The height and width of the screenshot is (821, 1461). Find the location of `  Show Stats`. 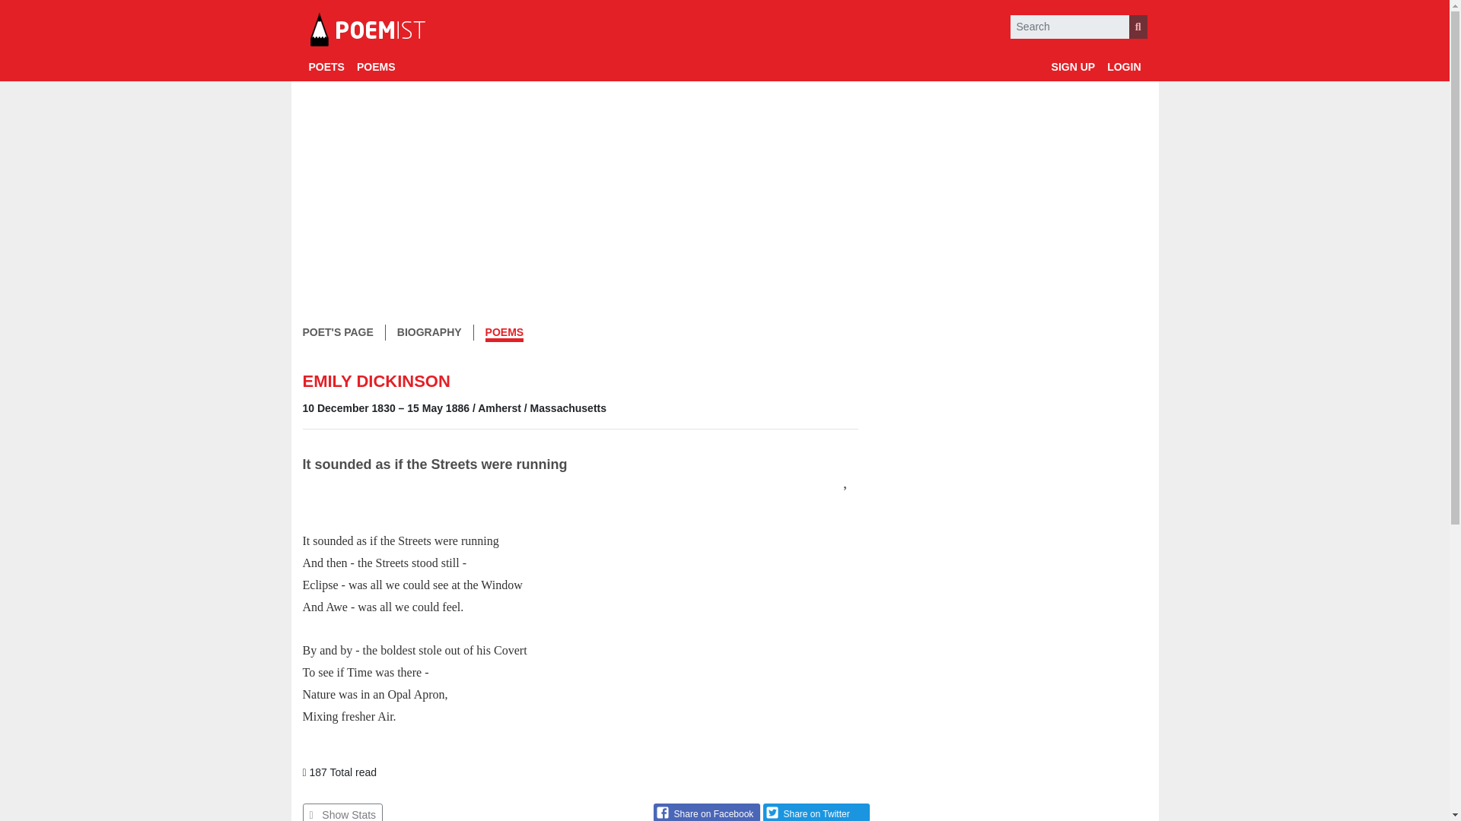

  Show Stats is located at coordinates (342, 812).